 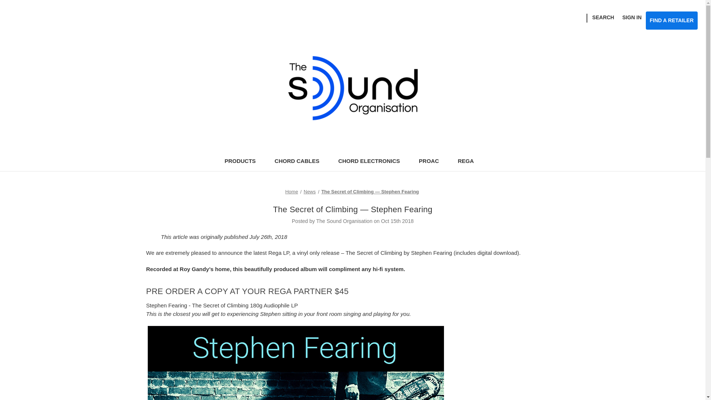 I want to click on THE SOUND ORGANISATION, so click(x=353, y=88).